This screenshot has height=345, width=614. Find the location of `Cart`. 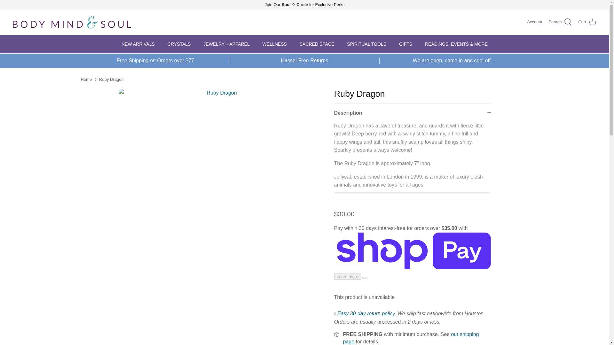

Cart is located at coordinates (587, 22).